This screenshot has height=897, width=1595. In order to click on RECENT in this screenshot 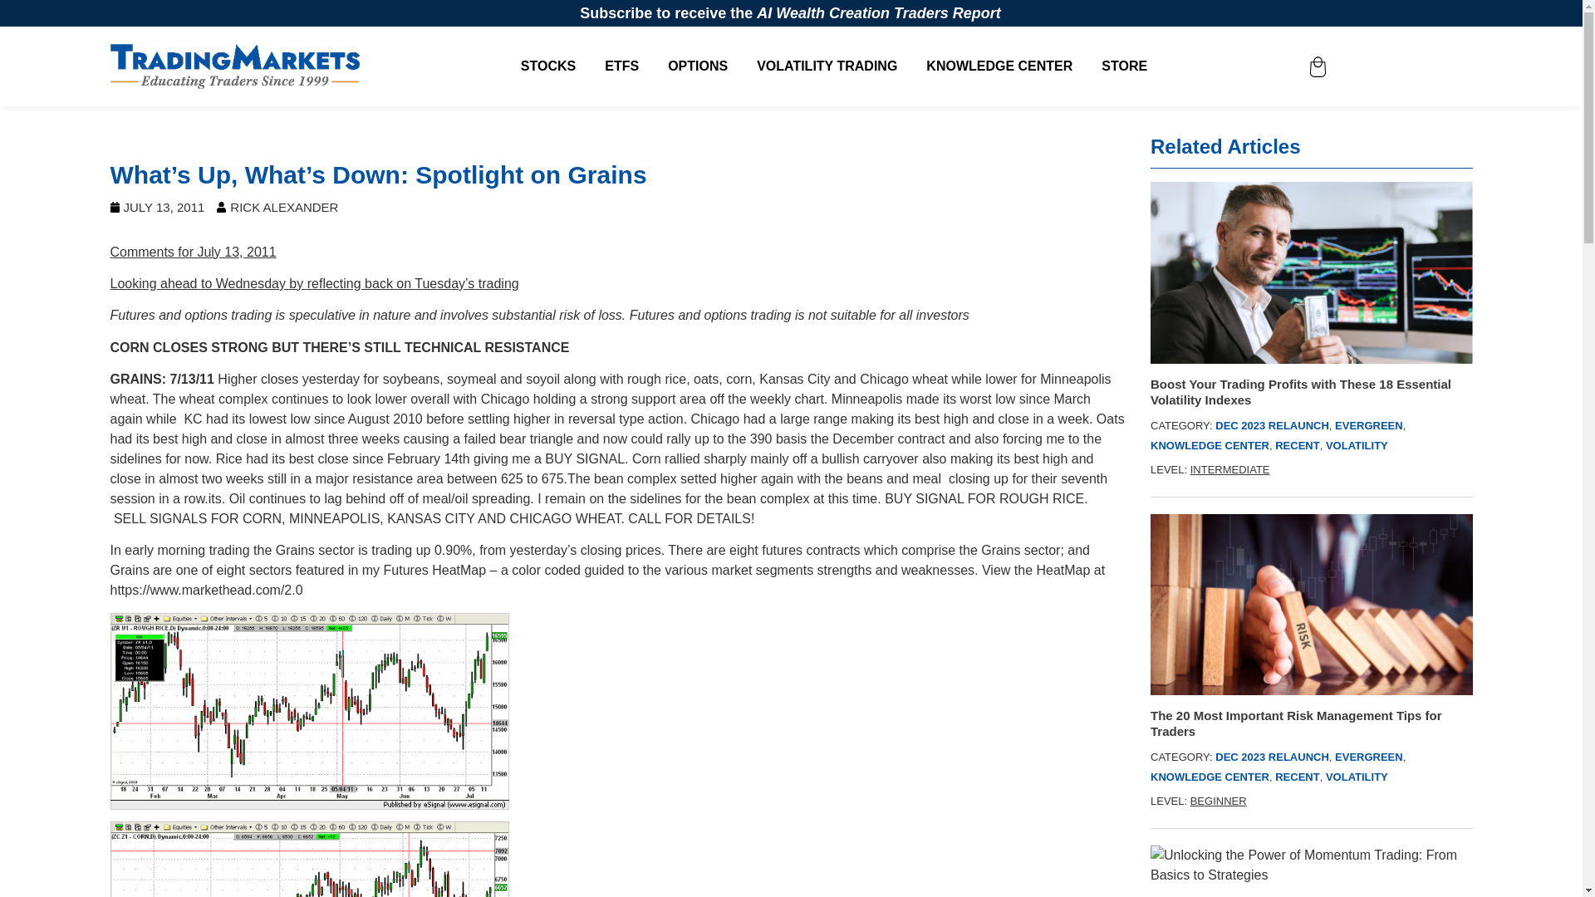, I will do `click(1296, 776)`.